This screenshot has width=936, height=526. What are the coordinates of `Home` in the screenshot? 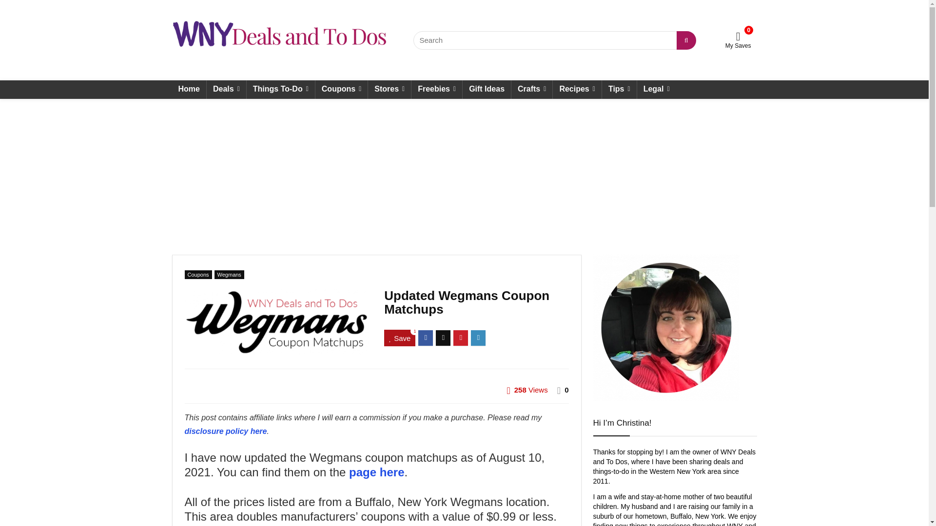 It's located at (188, 90).